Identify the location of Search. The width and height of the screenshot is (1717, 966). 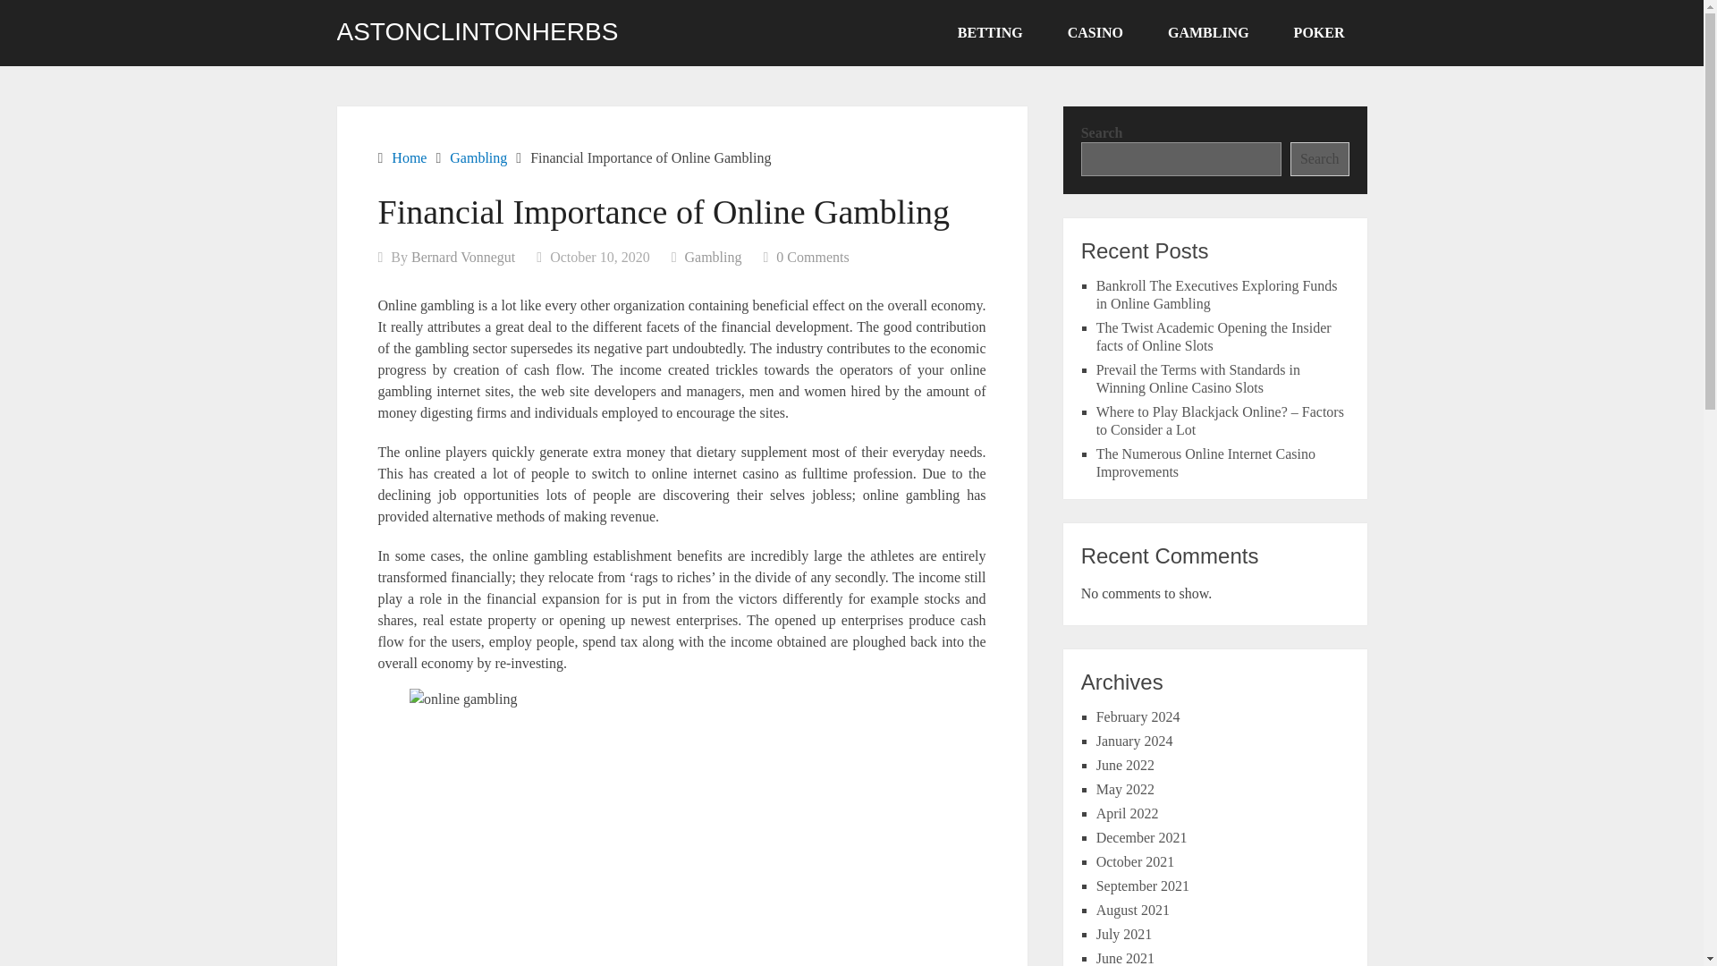
(1320, 158).